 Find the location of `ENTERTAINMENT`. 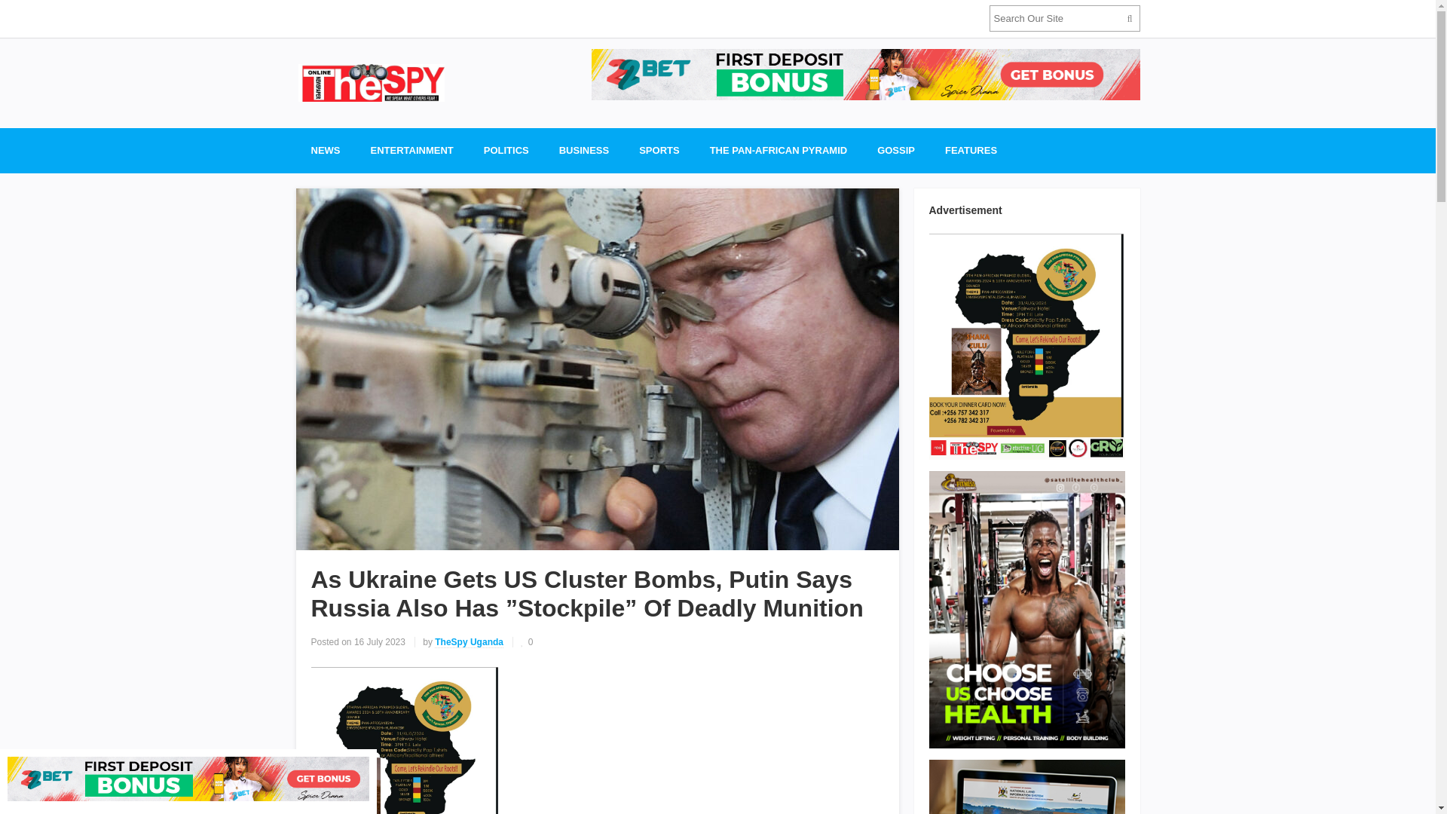

ENTERTAINMENT is located at coordinates (412, 151).